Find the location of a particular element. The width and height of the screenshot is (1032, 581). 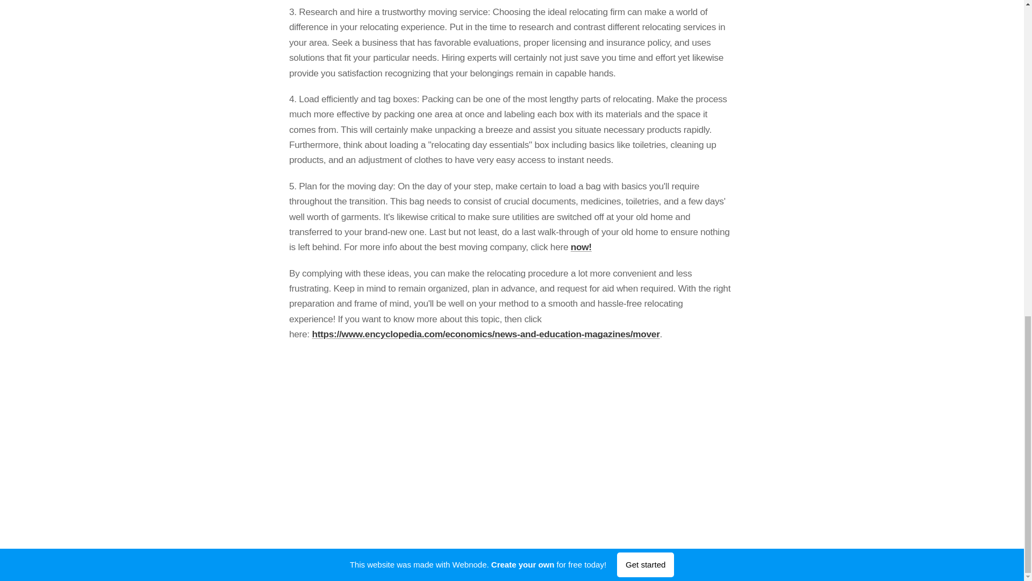

now! is located at coordinates (580, 246).